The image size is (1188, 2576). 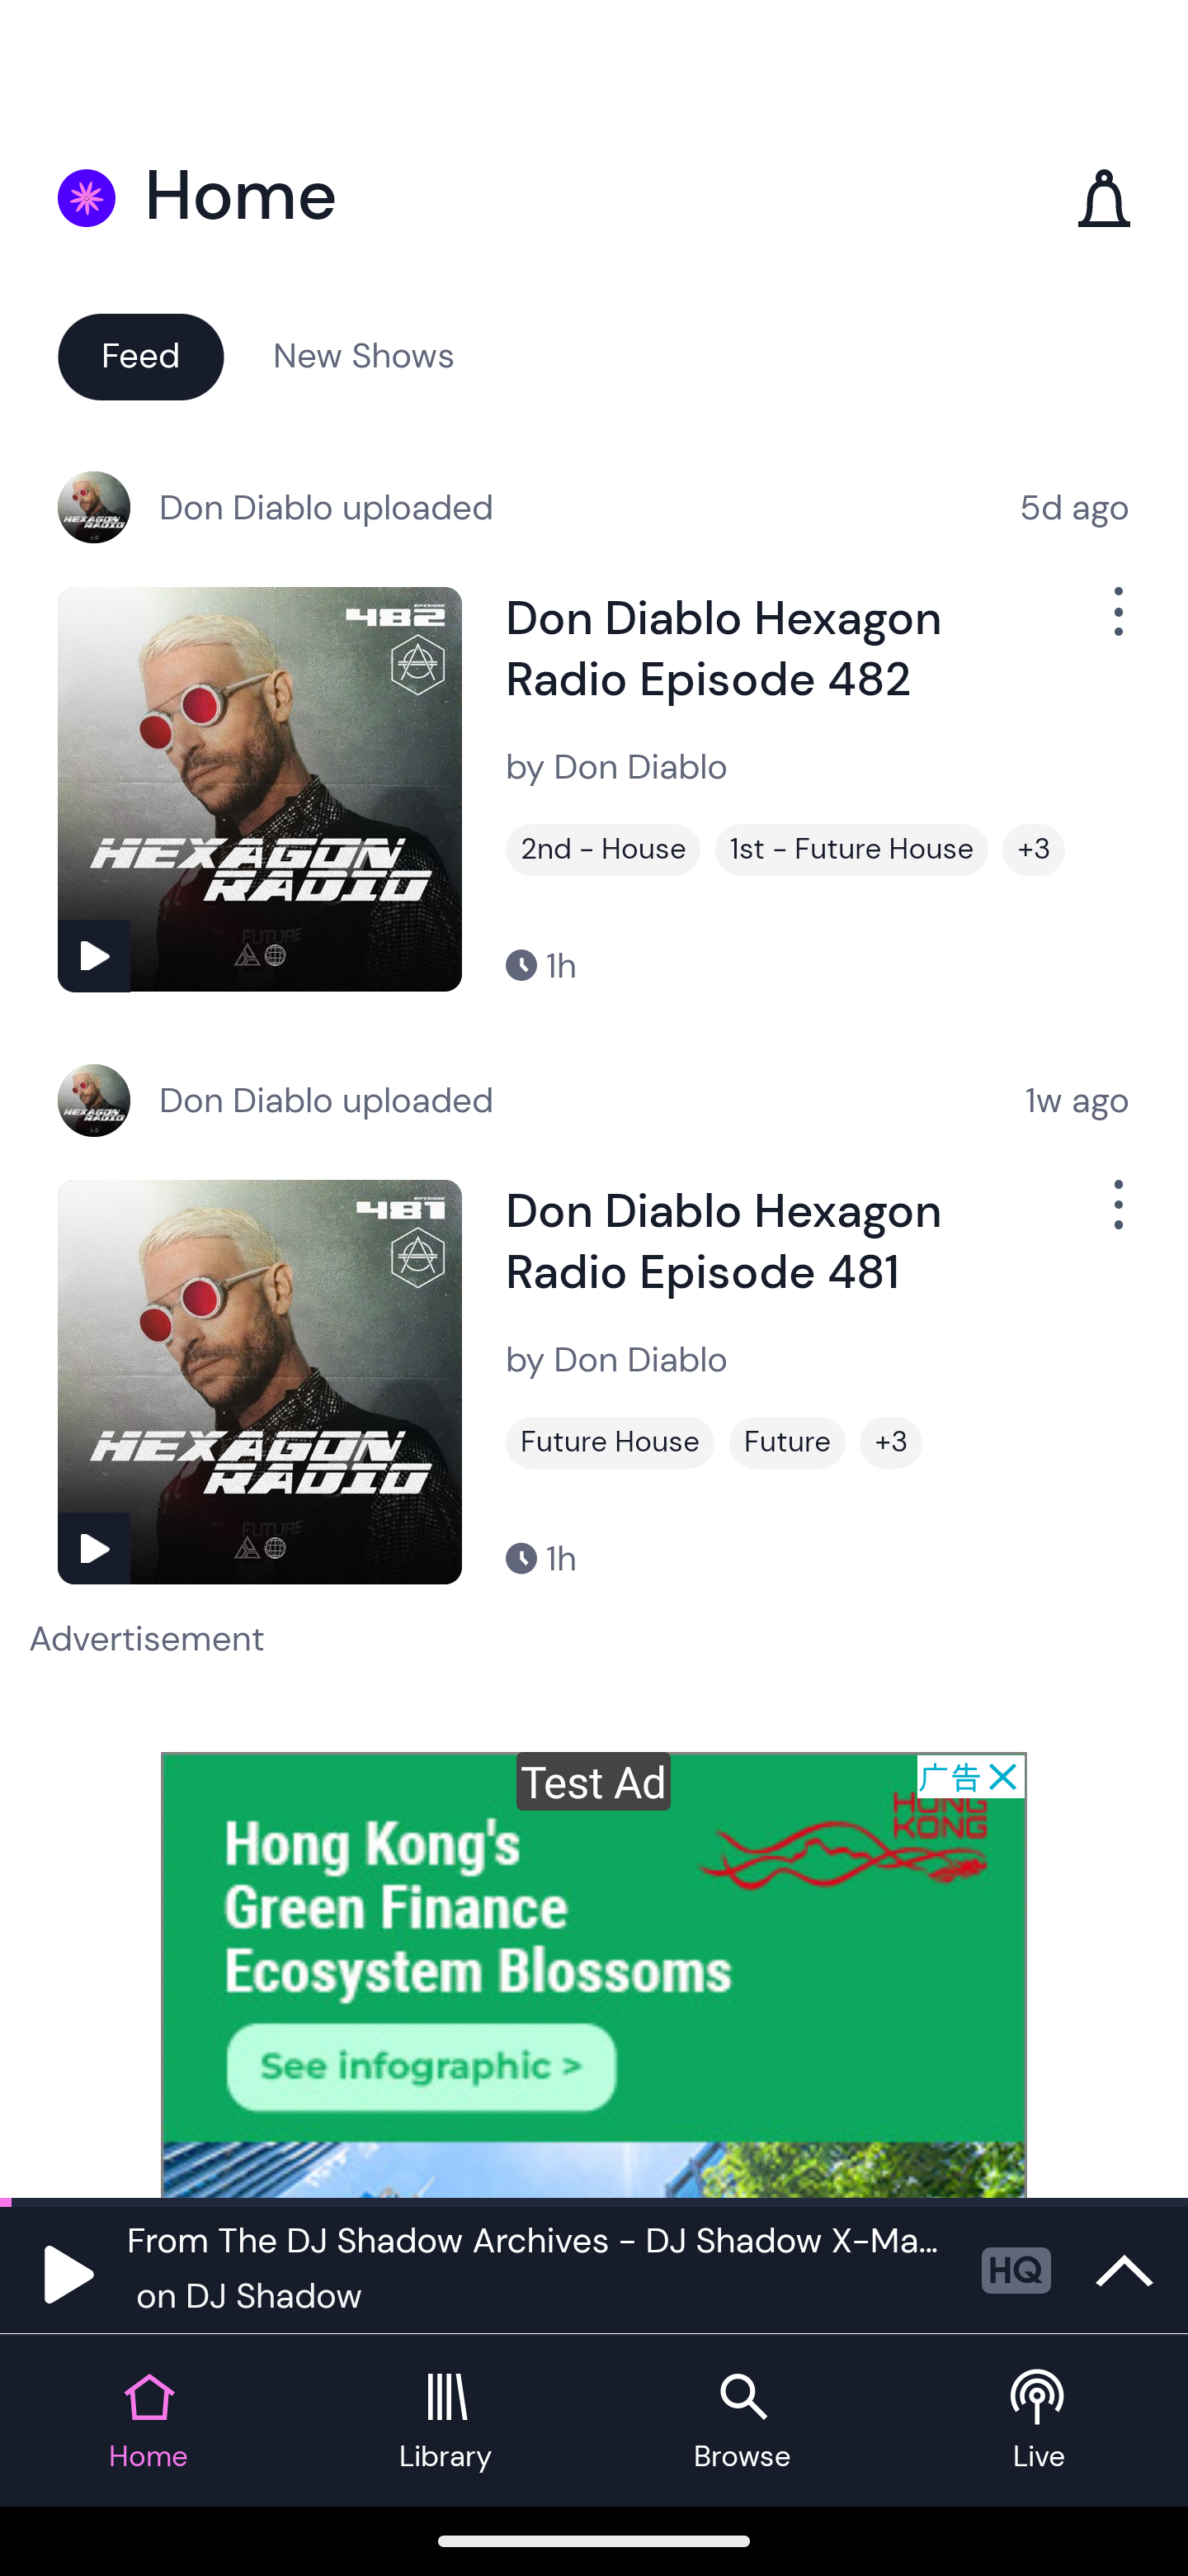 I want to click on Future House, so click(x=610, y=1442).